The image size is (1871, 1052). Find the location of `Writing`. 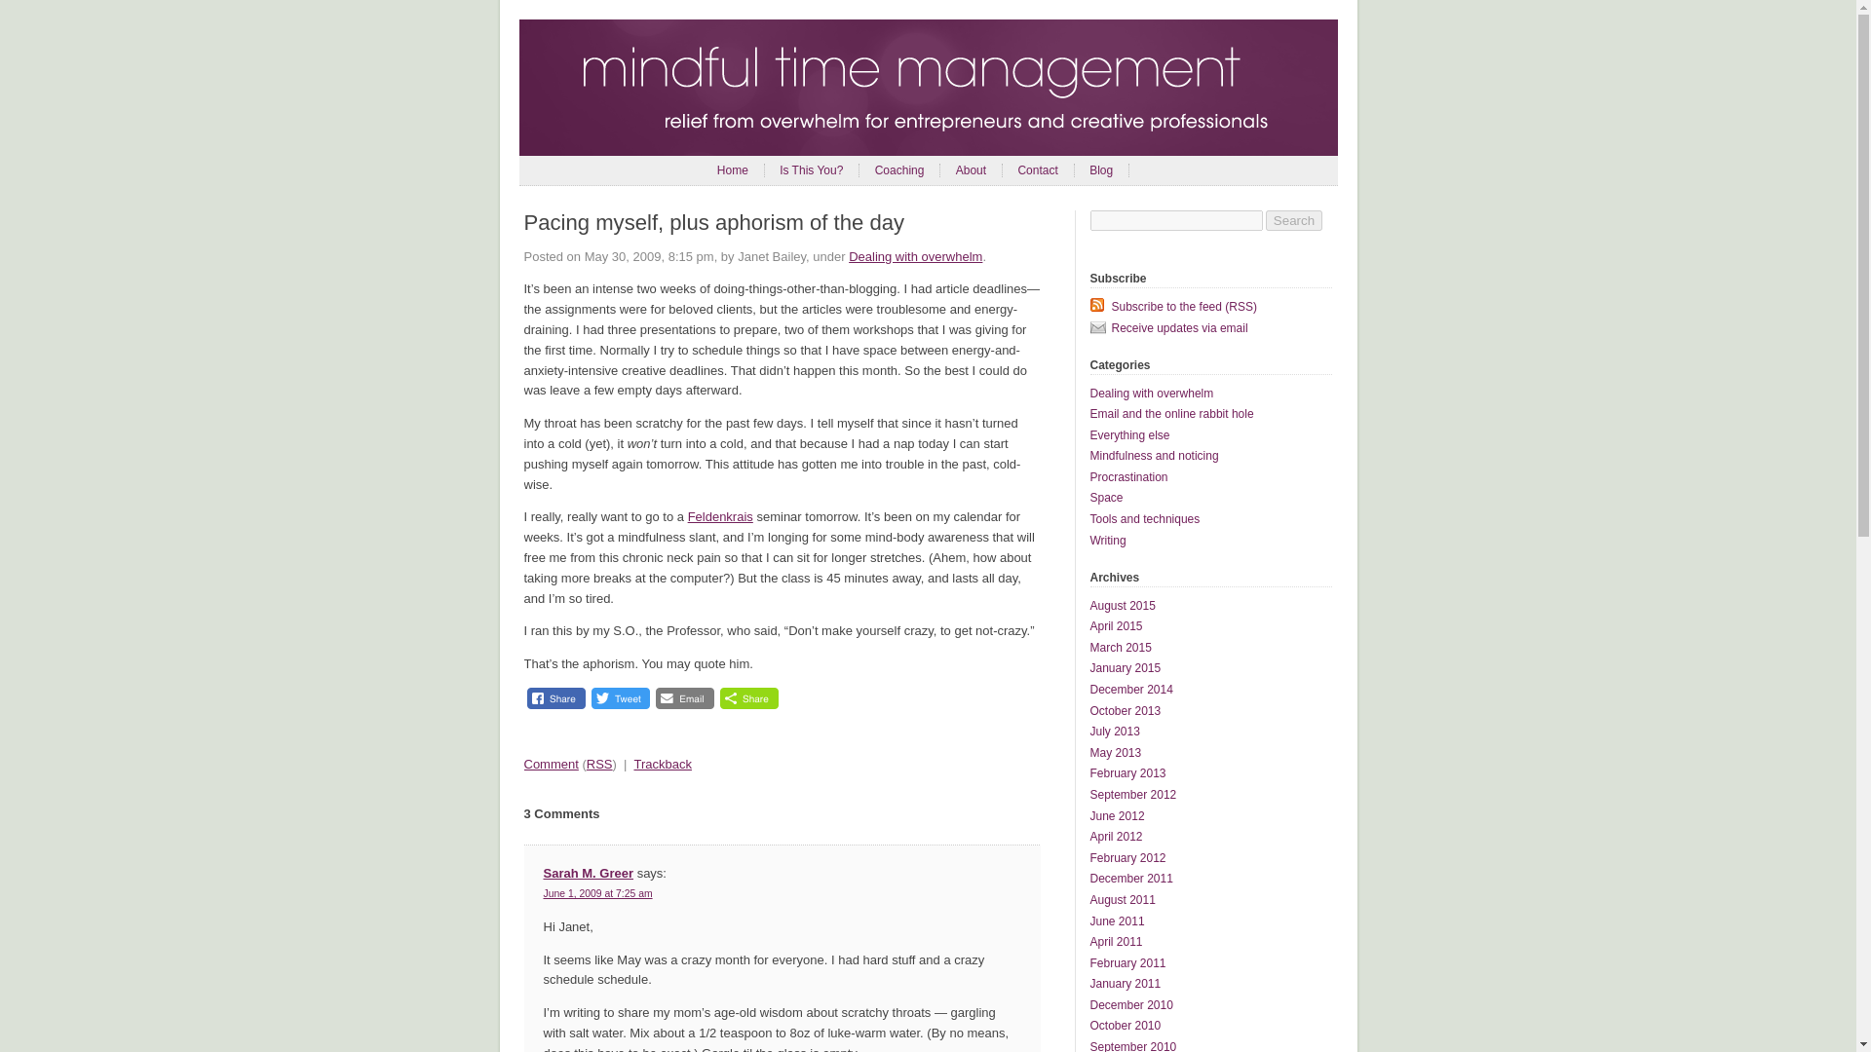

Writing is located at coordinates (1107, 540).